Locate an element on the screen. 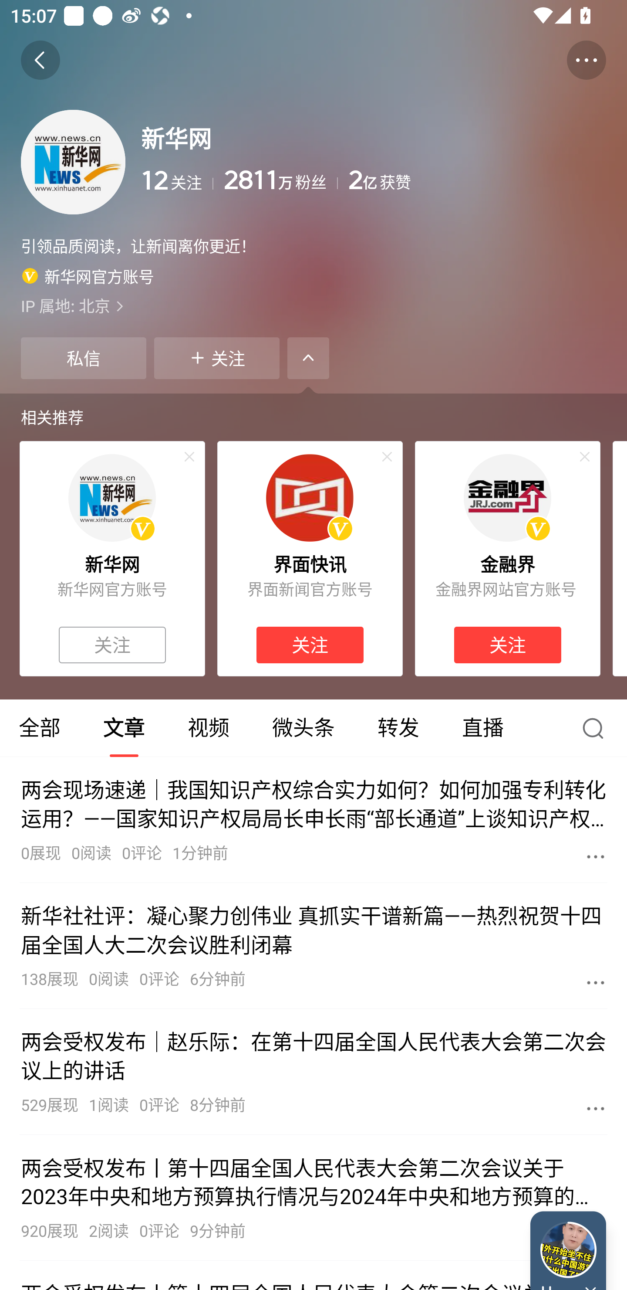  新华网头像 新华网 新华网官方账号 关注 关注 不感兴趣 is located at coordinates (112, 559).